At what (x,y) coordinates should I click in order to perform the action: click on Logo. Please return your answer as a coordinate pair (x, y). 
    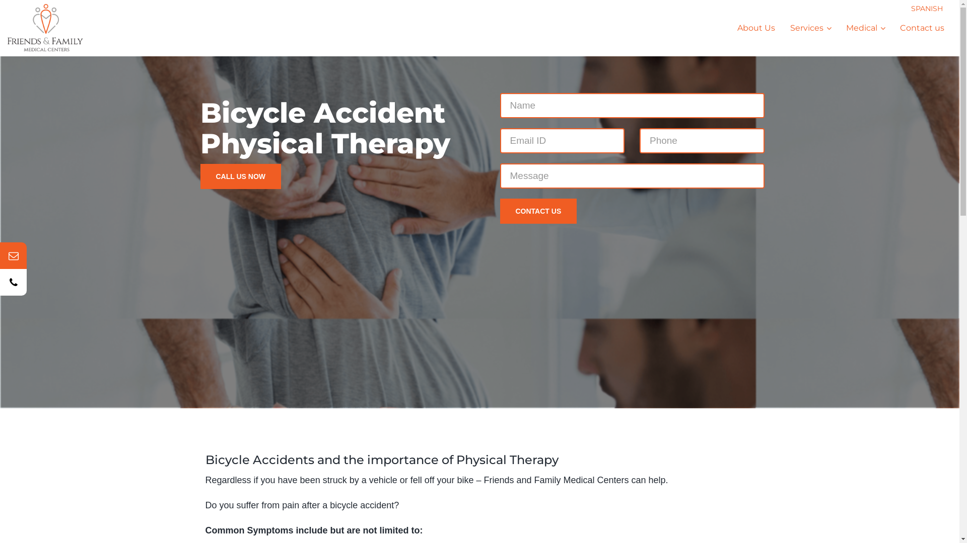
    Looking at the image, I should click on (52, 28).